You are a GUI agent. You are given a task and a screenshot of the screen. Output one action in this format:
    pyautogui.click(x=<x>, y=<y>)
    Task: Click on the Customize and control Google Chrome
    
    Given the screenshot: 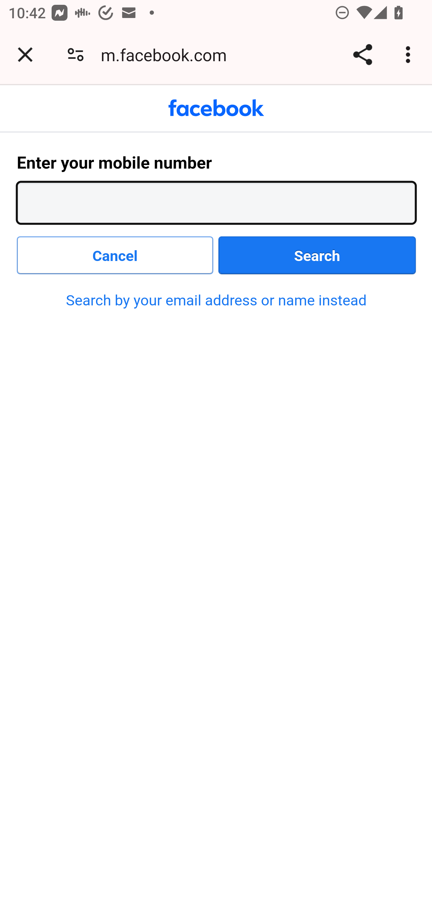 What is the action you would take?
    pyautogui.click(x=410, y=55)
    